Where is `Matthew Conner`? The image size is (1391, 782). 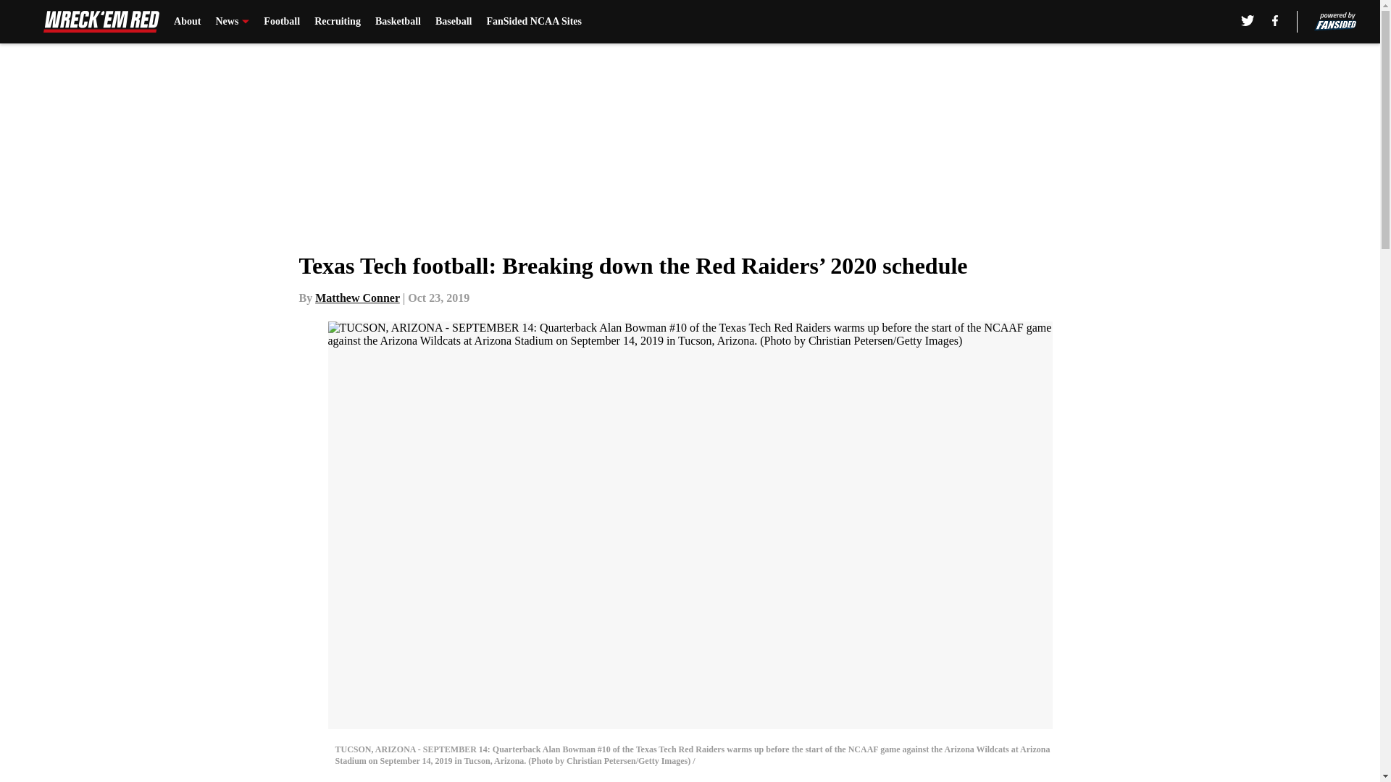 Matthew Conner is located at coordinates (358, 298).